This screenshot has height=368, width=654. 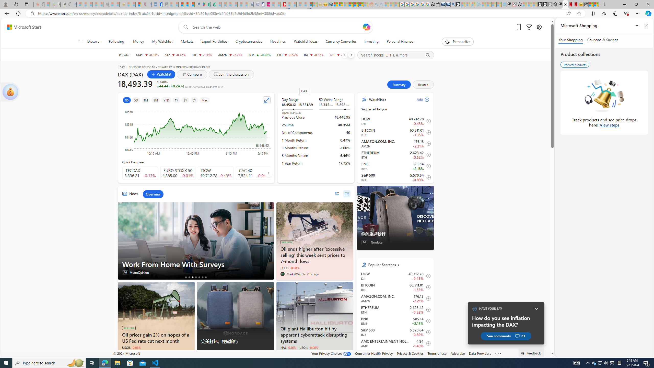 I want to click on Class: feedback_link_icon-DS-EntryPoint1-1, so click(x=523, y=353).